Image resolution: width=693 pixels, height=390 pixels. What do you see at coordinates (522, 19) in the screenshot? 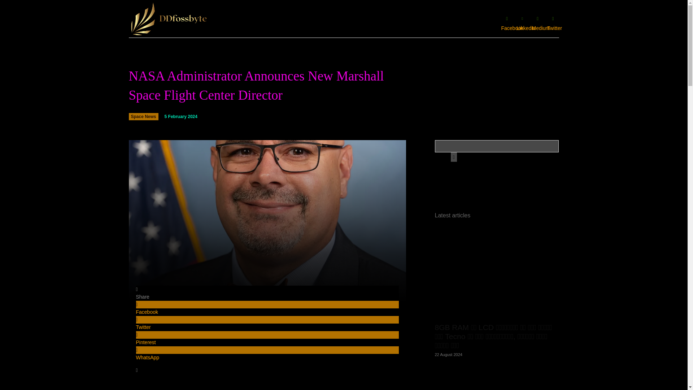
I see `Linkedin` at bounding box center [522, 19].